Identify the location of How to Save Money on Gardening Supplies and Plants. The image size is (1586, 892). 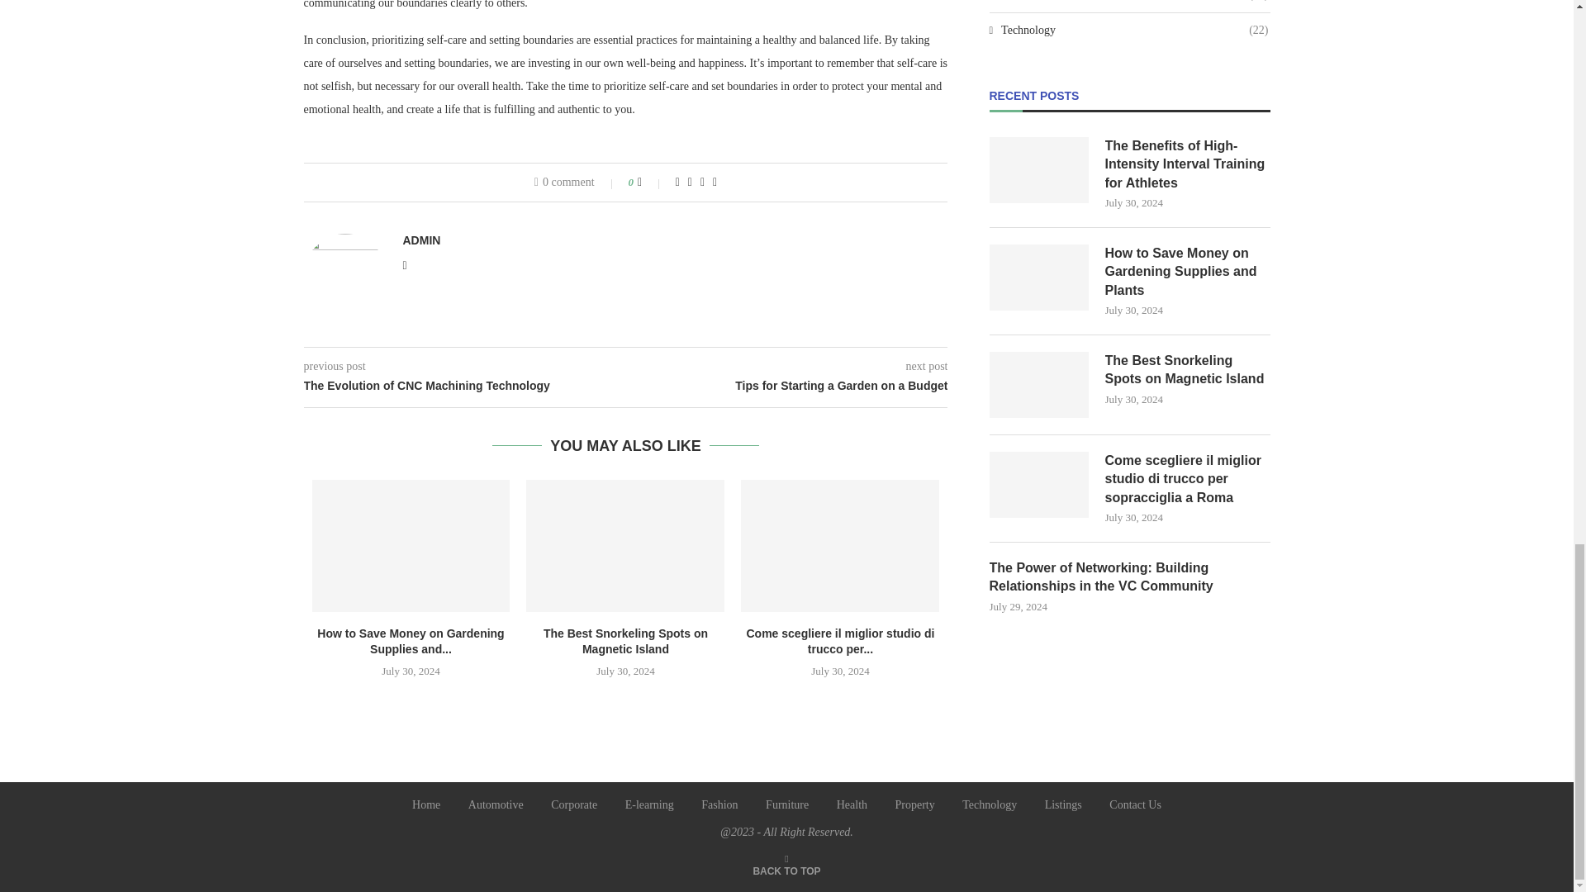
(411, 545).